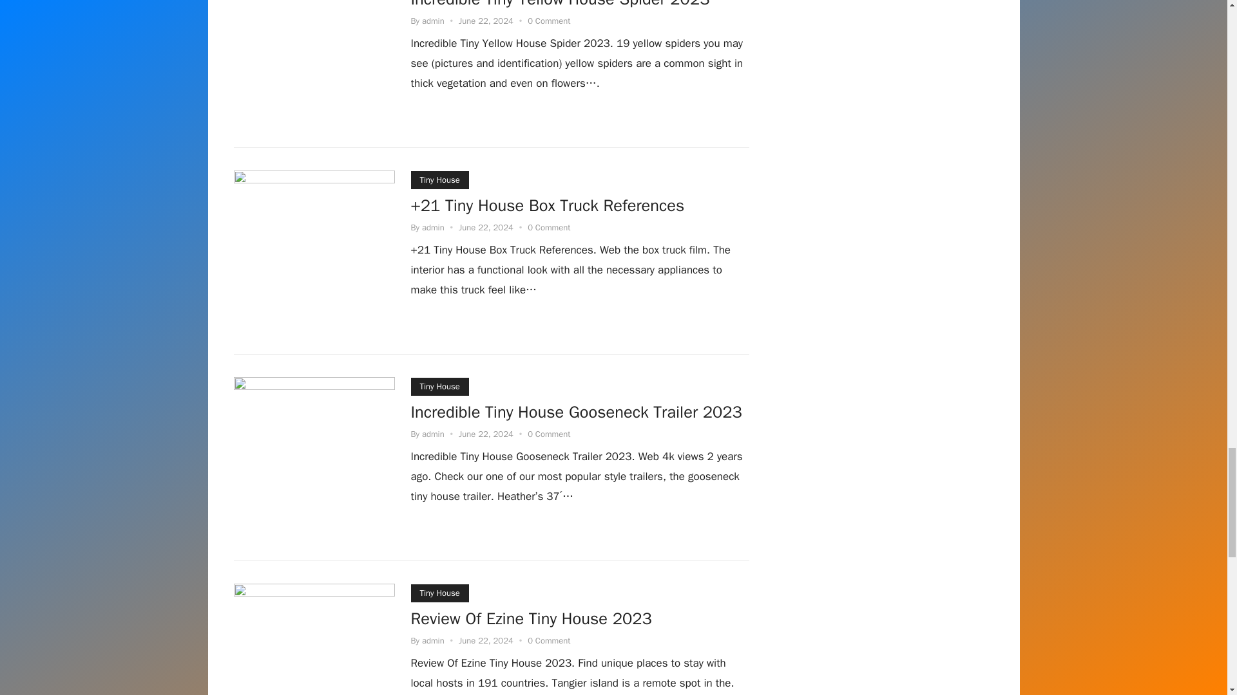 This screenshot has width=1237, height=695. Describe the element at coordinates (433, 434) in the screenshot. I see `admin` at that location.